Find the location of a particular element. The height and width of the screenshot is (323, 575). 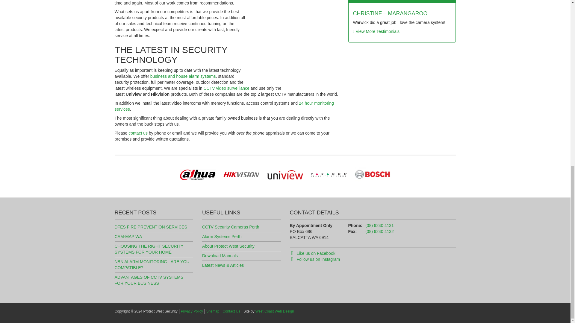

business and house alarm systems is located at coordinates (183, 76).